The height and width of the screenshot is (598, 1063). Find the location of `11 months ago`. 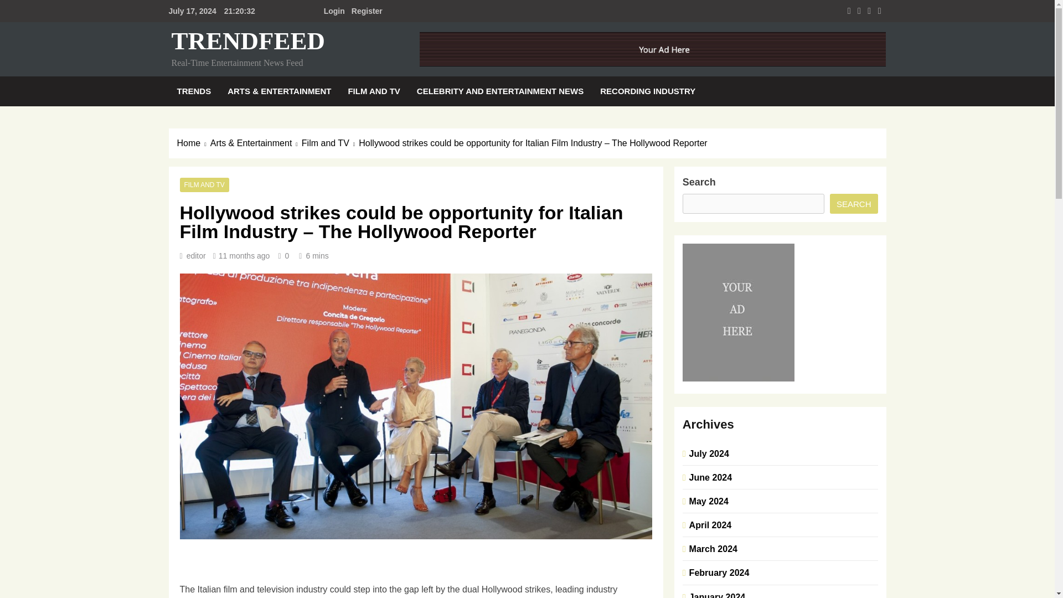

11 months ago is located at coordinates (244, 255).